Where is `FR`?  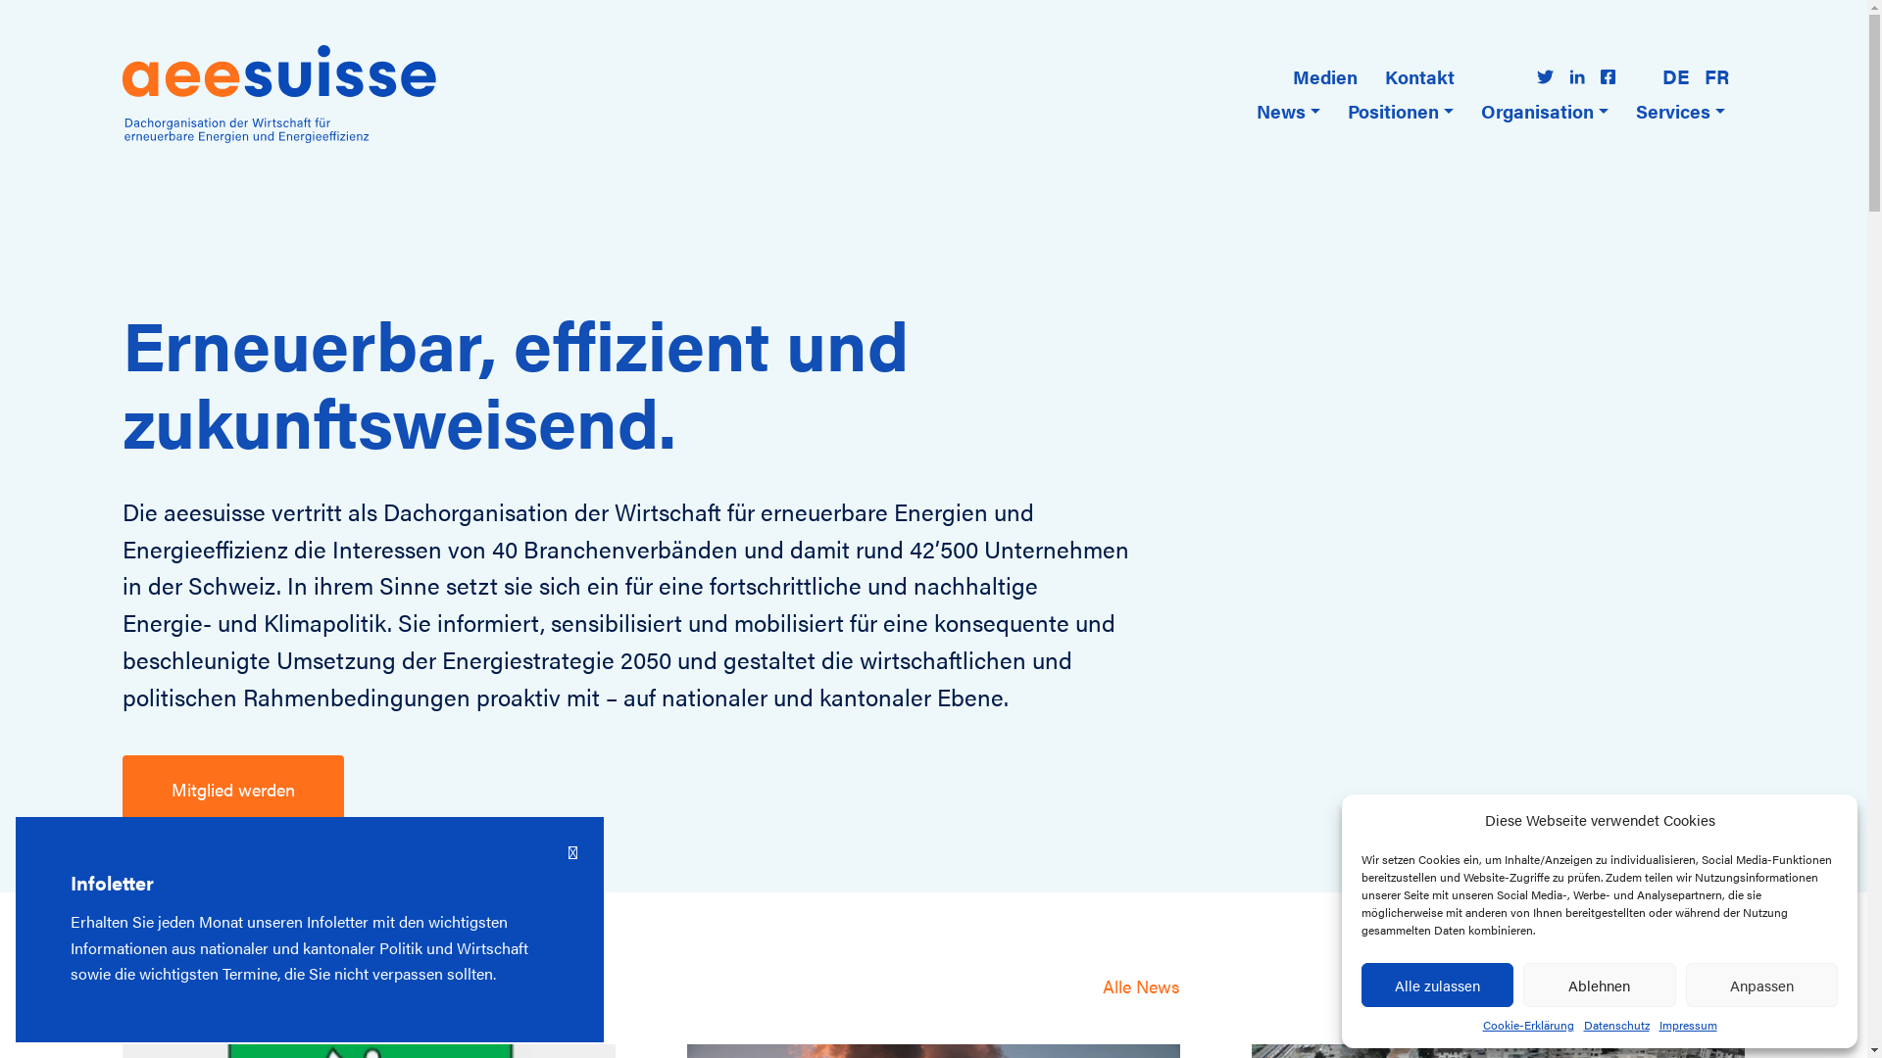
FR is located at coordinates (1717, 76).